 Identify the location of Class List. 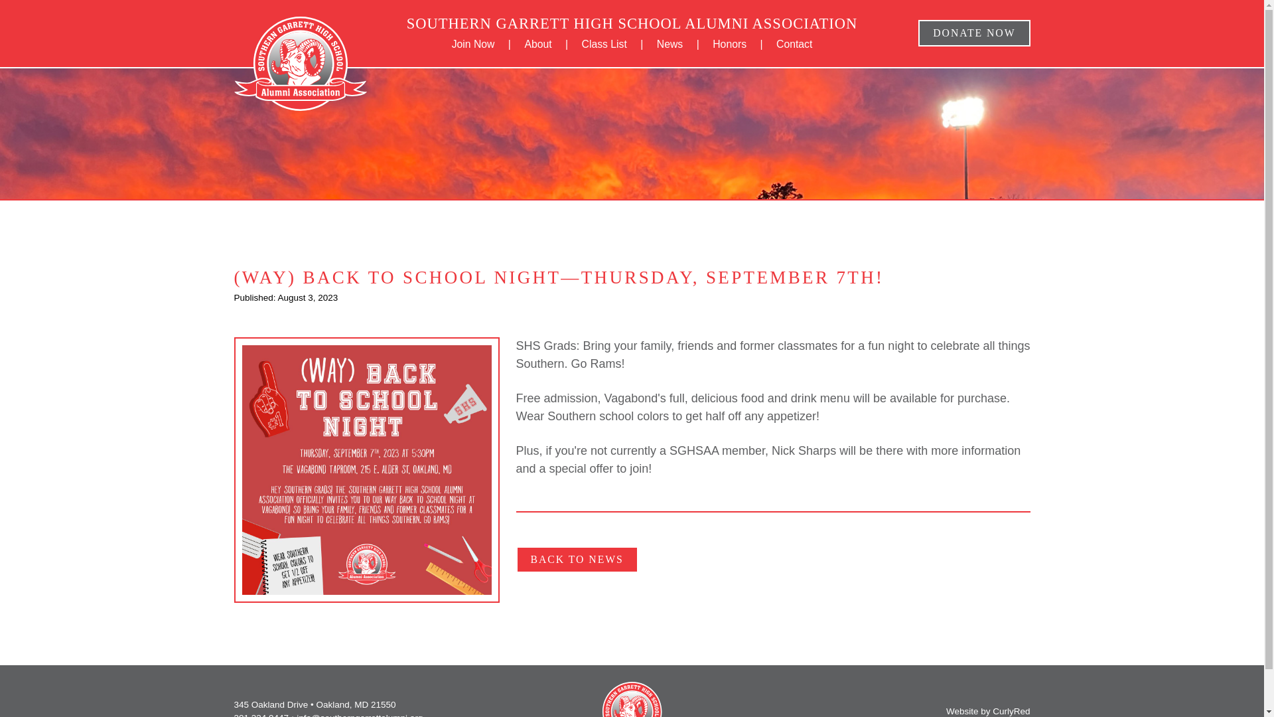
(604, 44).